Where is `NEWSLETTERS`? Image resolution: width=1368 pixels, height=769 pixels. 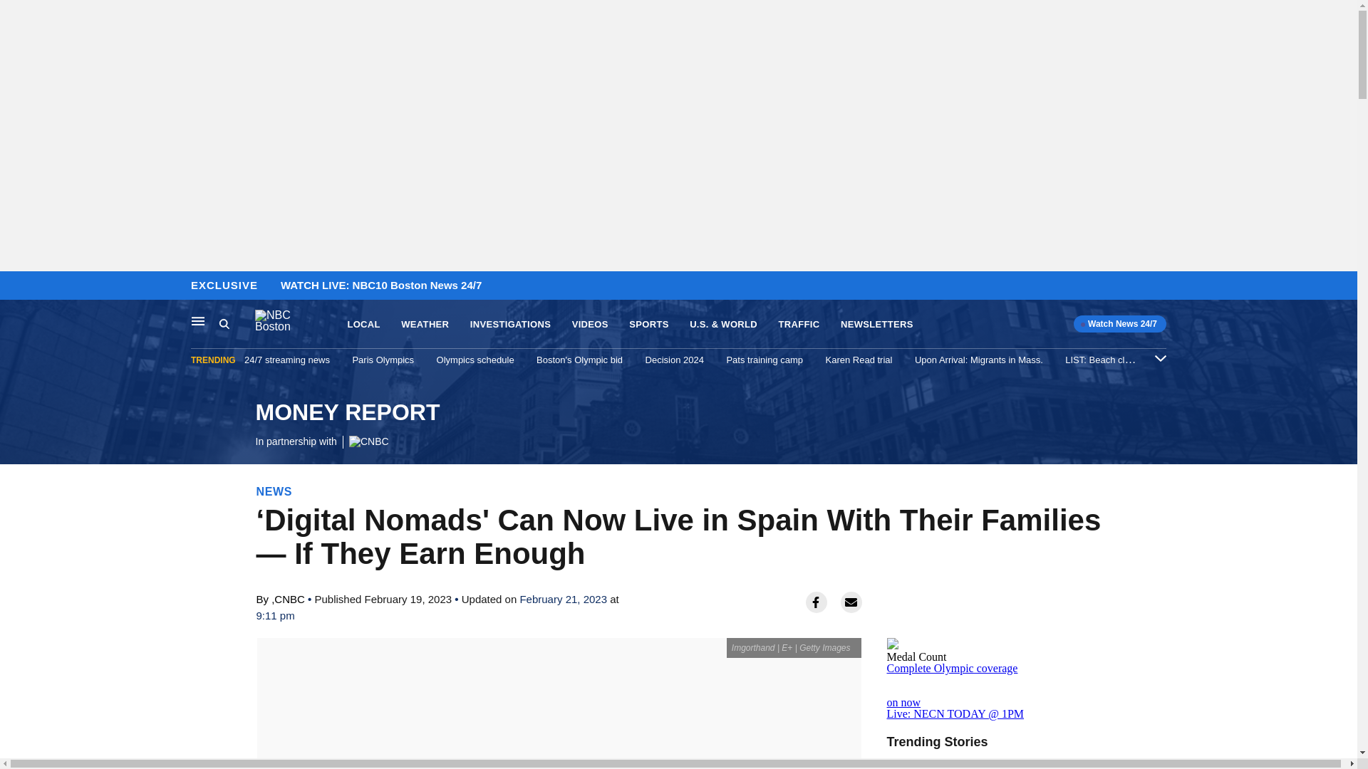
NEWSLETTERS is located at coordinates (425, 325).